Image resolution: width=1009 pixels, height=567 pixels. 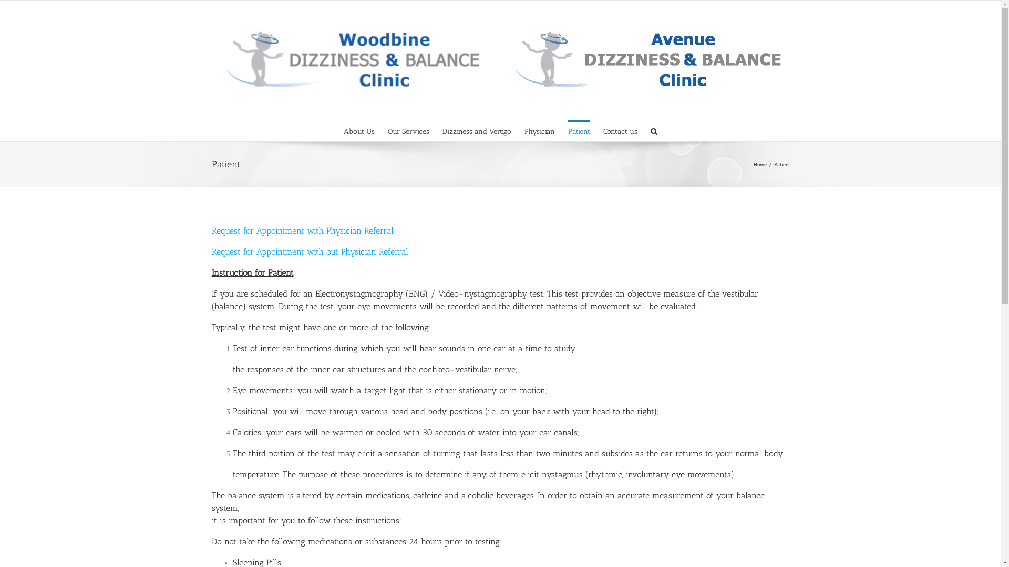 What do you see at coordinates (540, 131) in the screenshot?
I see `Physician` at bounding box center [540, 131].